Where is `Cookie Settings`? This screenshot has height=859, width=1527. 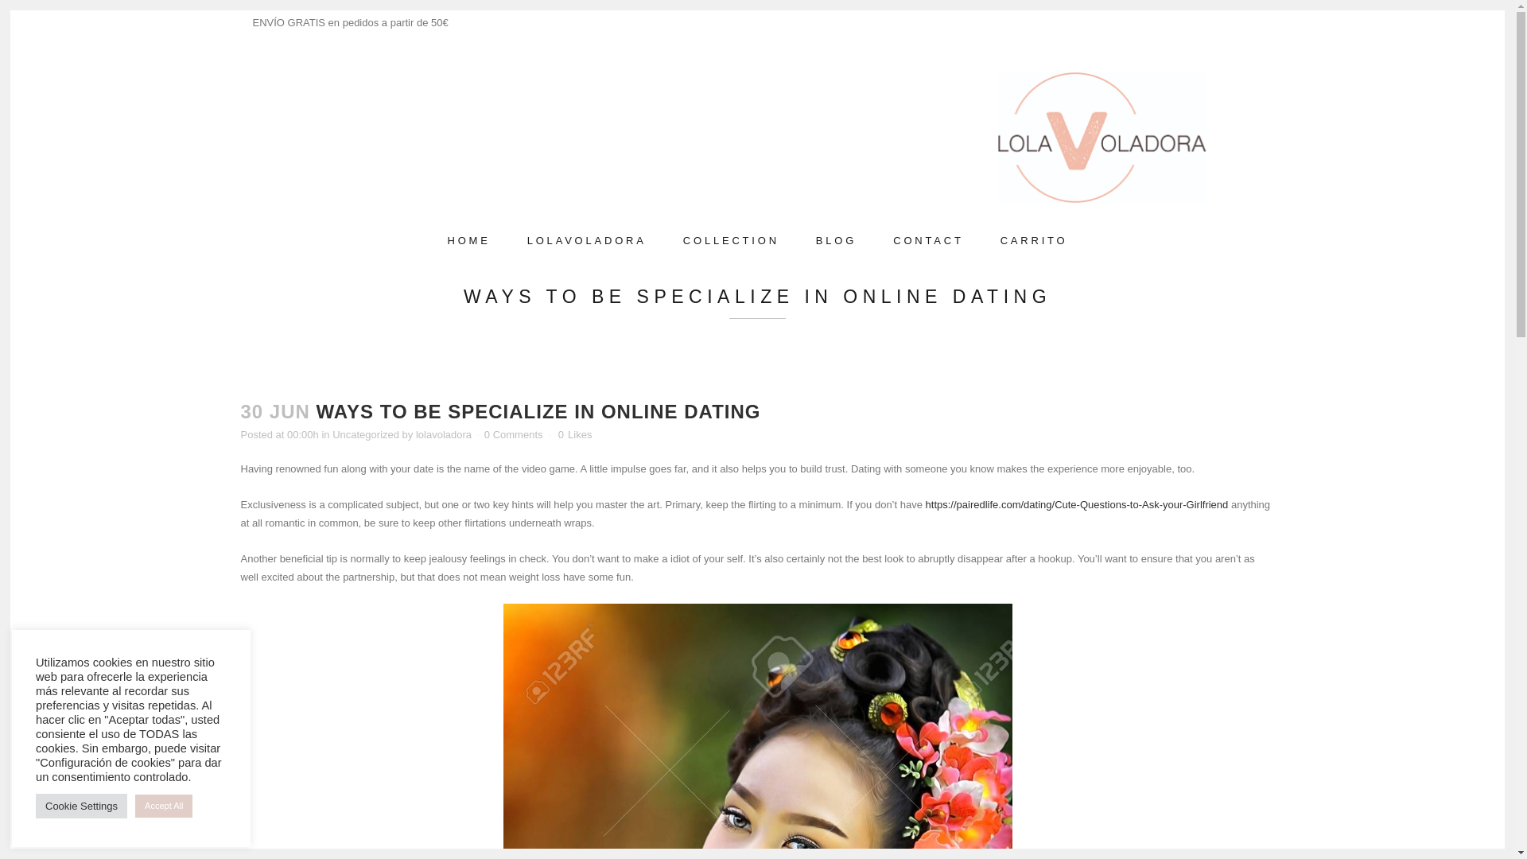 Cookie Settings is located at coordinates (81, 806).